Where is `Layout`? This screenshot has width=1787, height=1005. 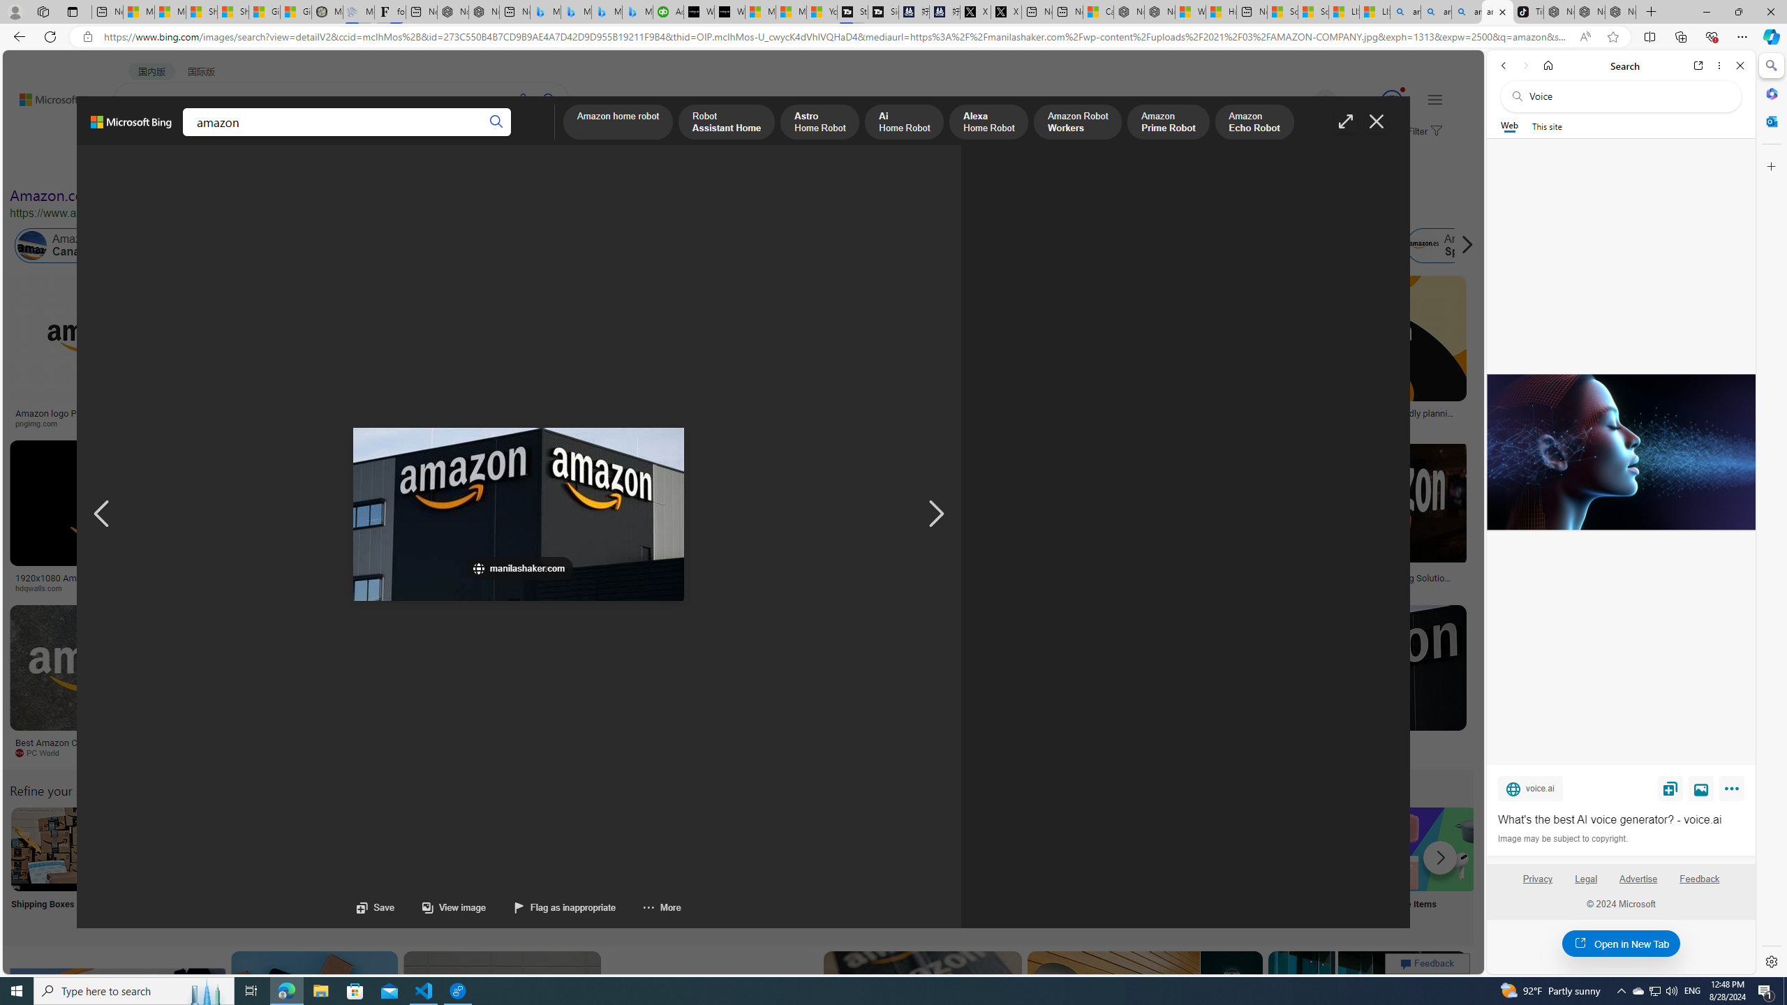
Layout is located at coordinates (311, 166).